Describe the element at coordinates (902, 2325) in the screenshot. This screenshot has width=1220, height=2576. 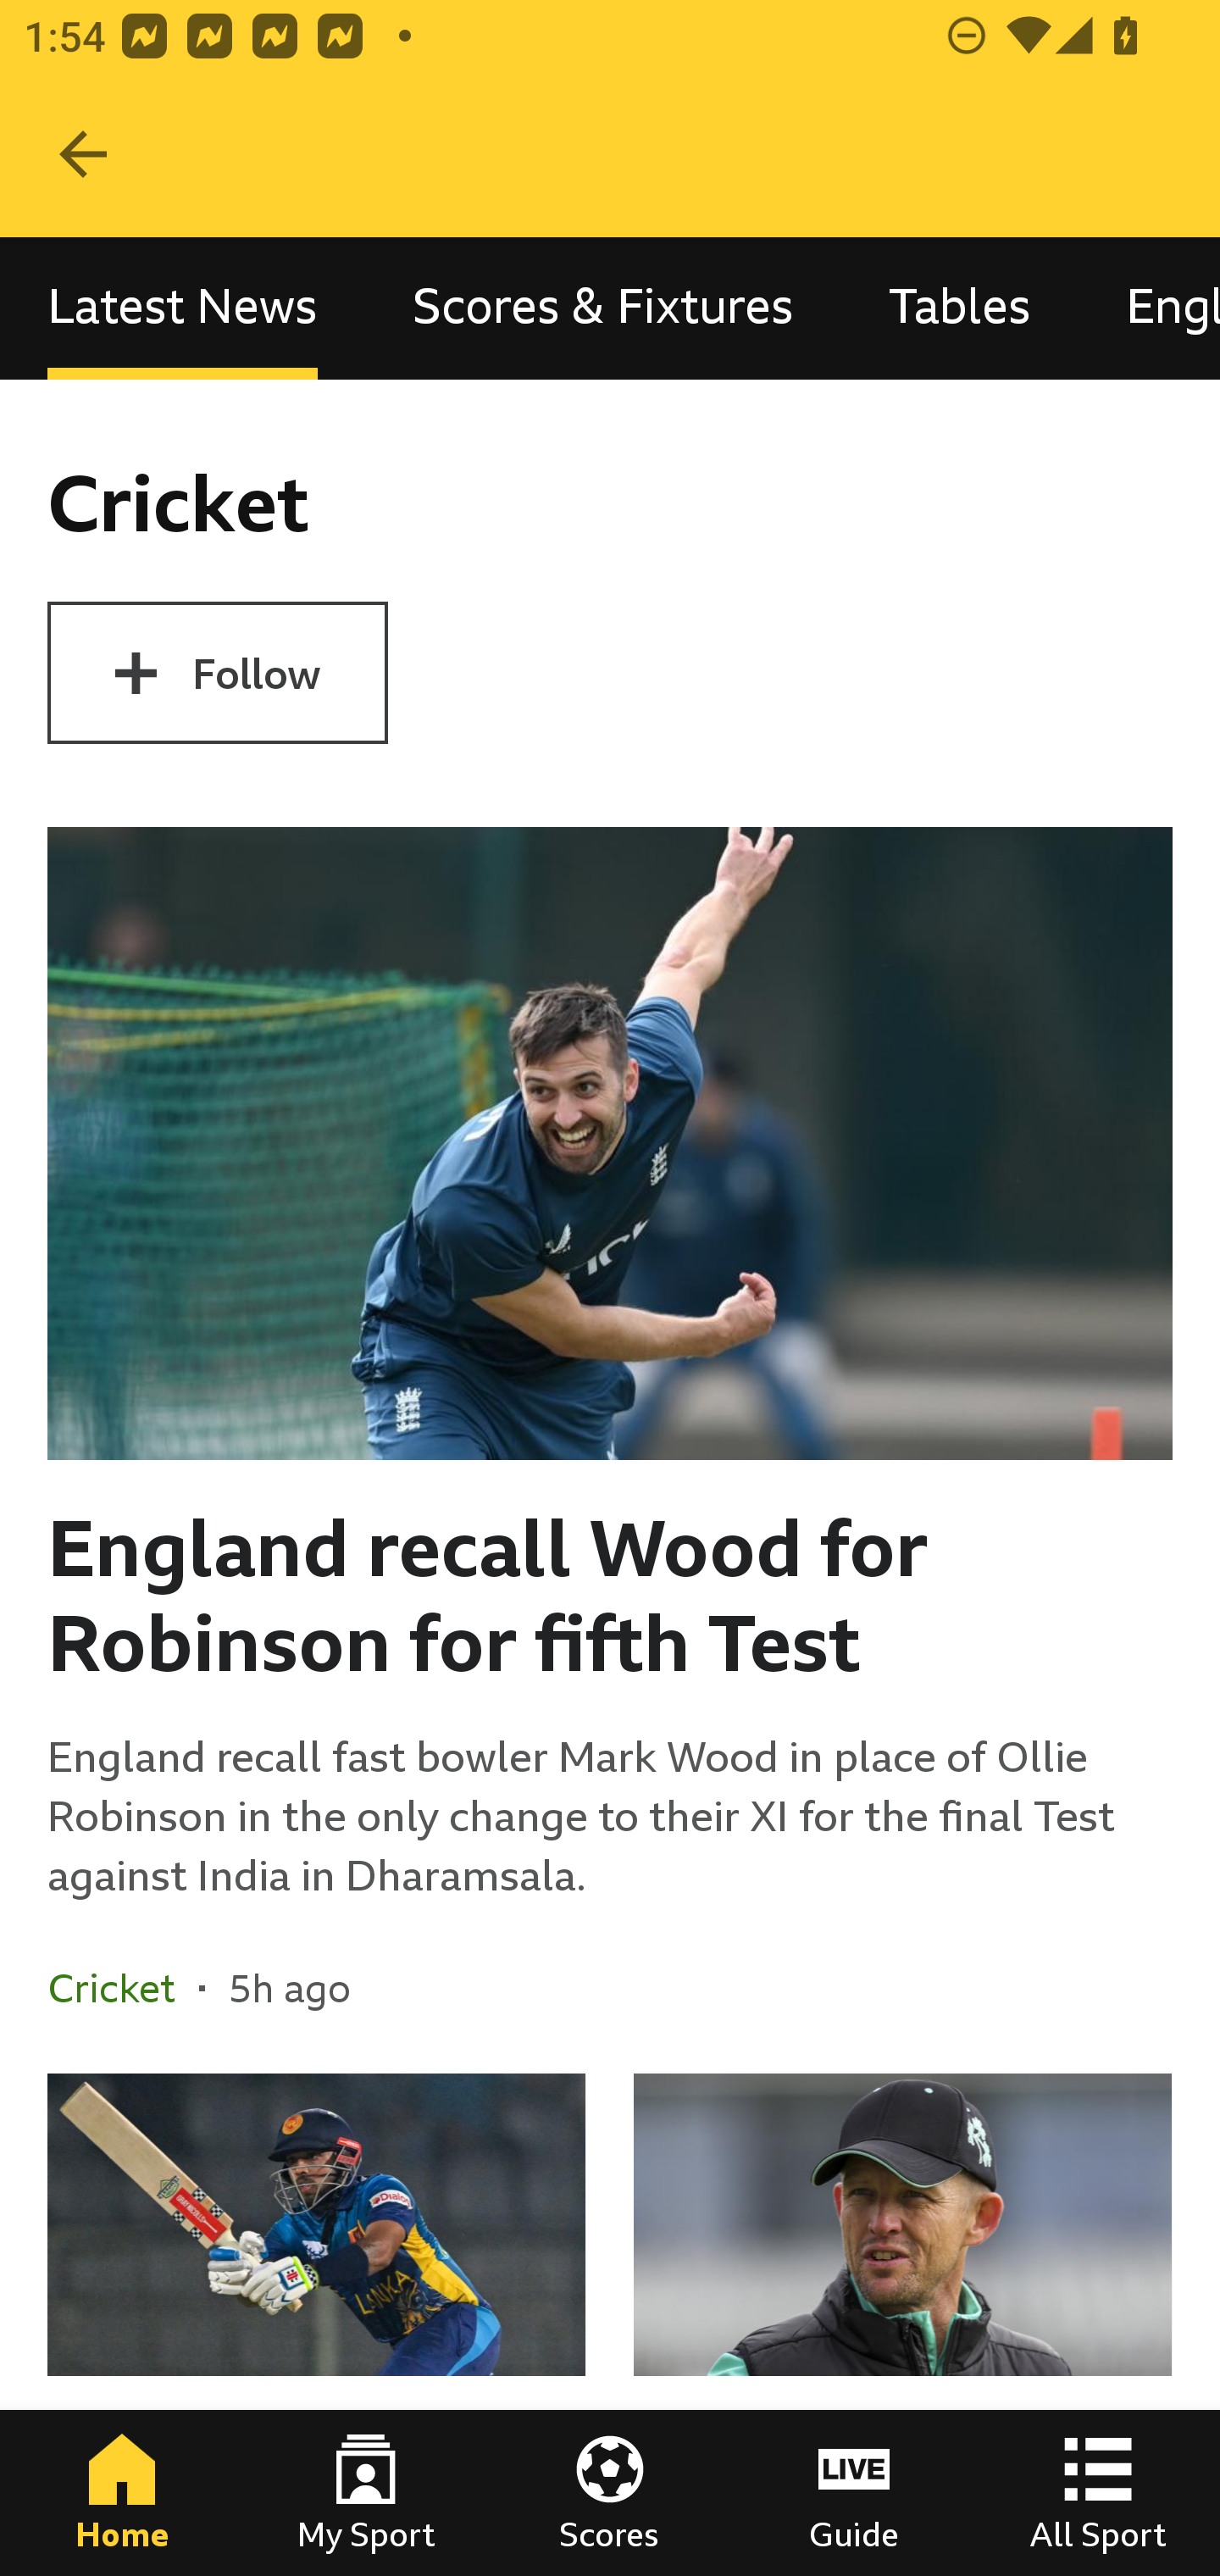
I see `Ireland face Afghanistan again after Test triumph` at that location.